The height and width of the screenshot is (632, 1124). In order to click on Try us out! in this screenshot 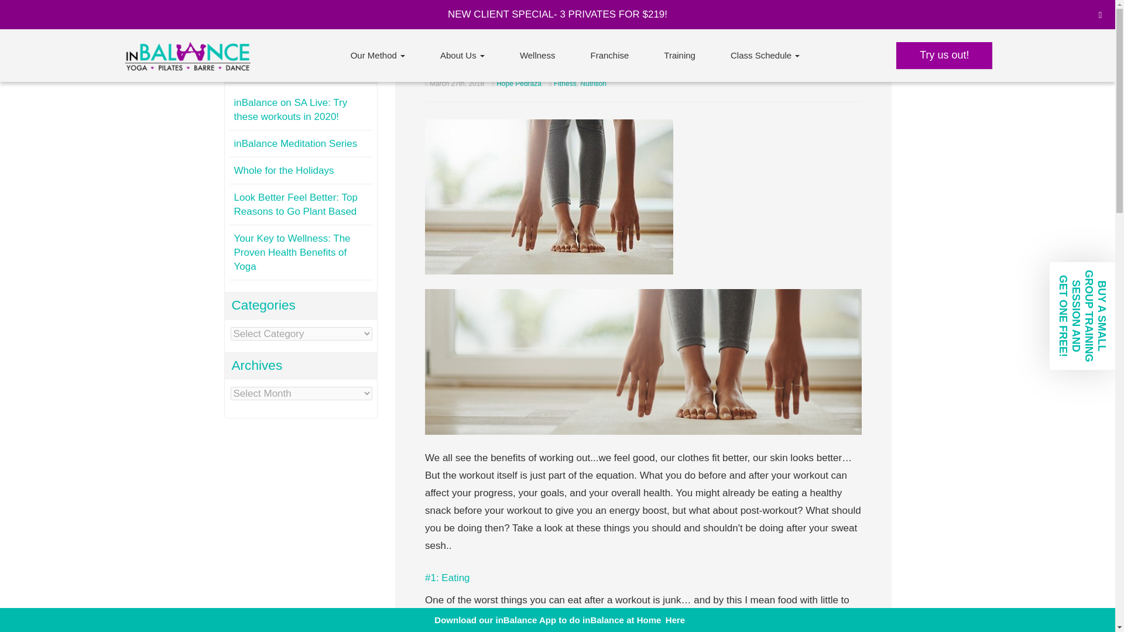, I will do `click(944, 55)`.